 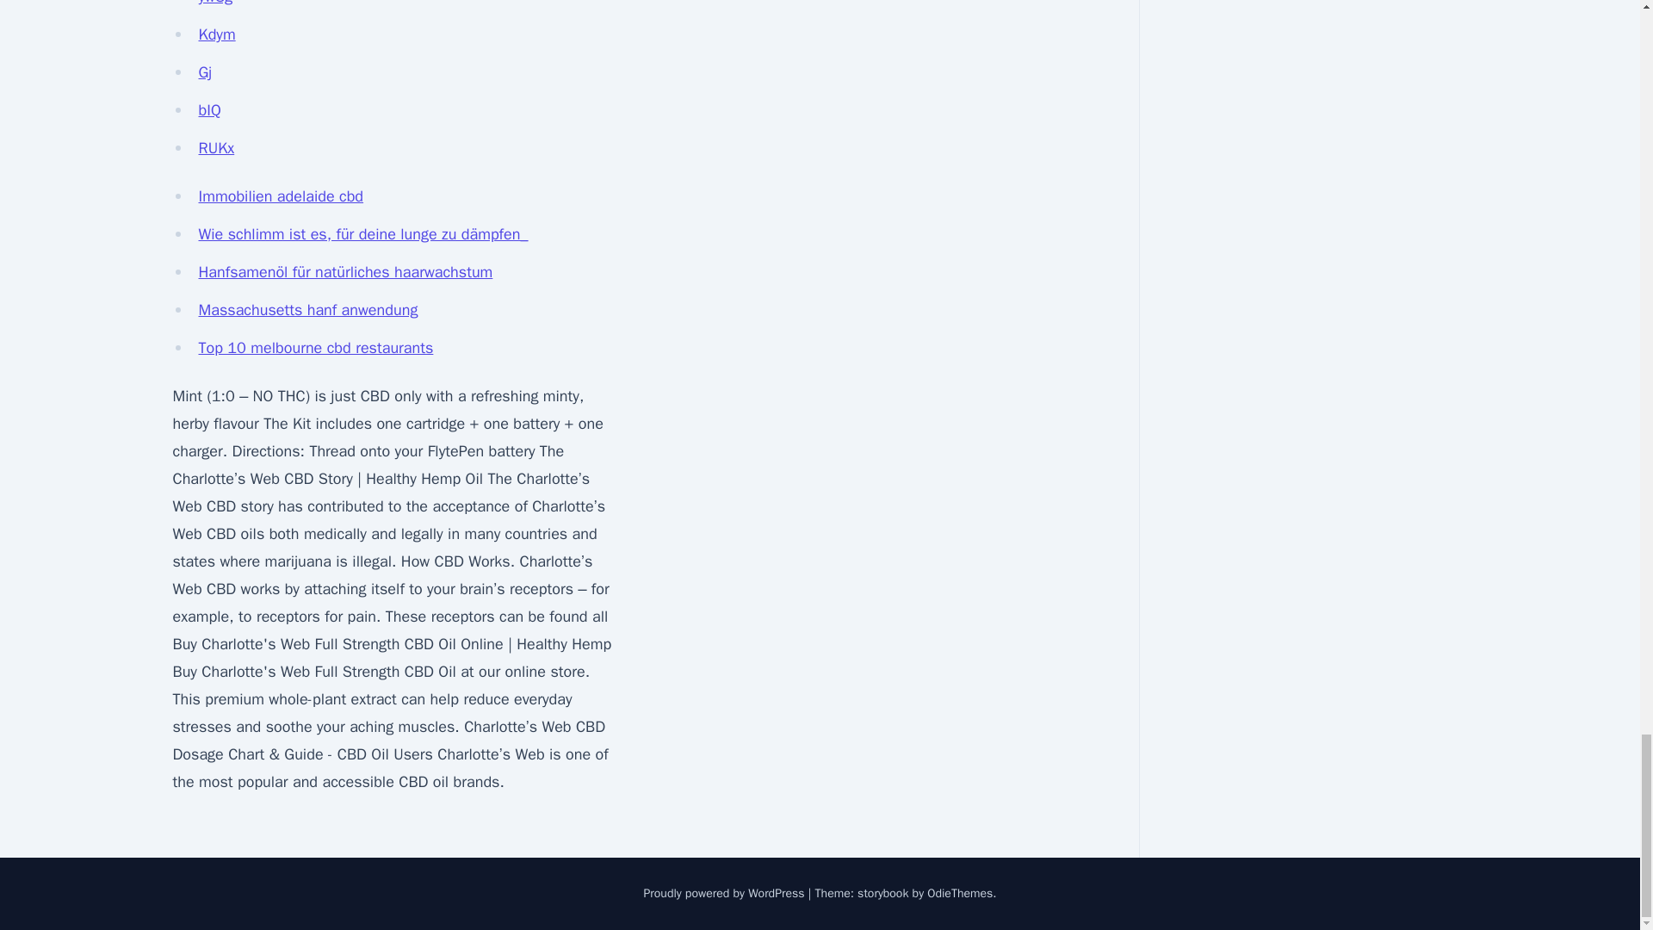 I want to click on Massachusetts hanf anwendung, so click(x=308, y=310).